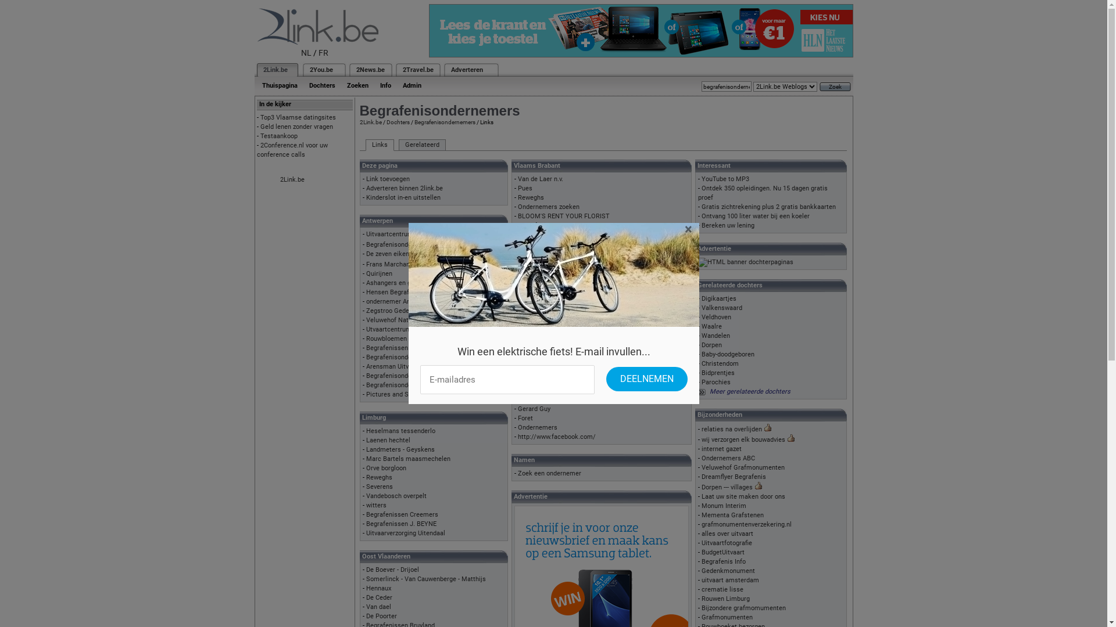 The height and width of the screenshot is (627, 1116). Describe the element at coordinates (292, 150) in the screenshot. I see `2Conference.nl voor uw conference calls` at that location.